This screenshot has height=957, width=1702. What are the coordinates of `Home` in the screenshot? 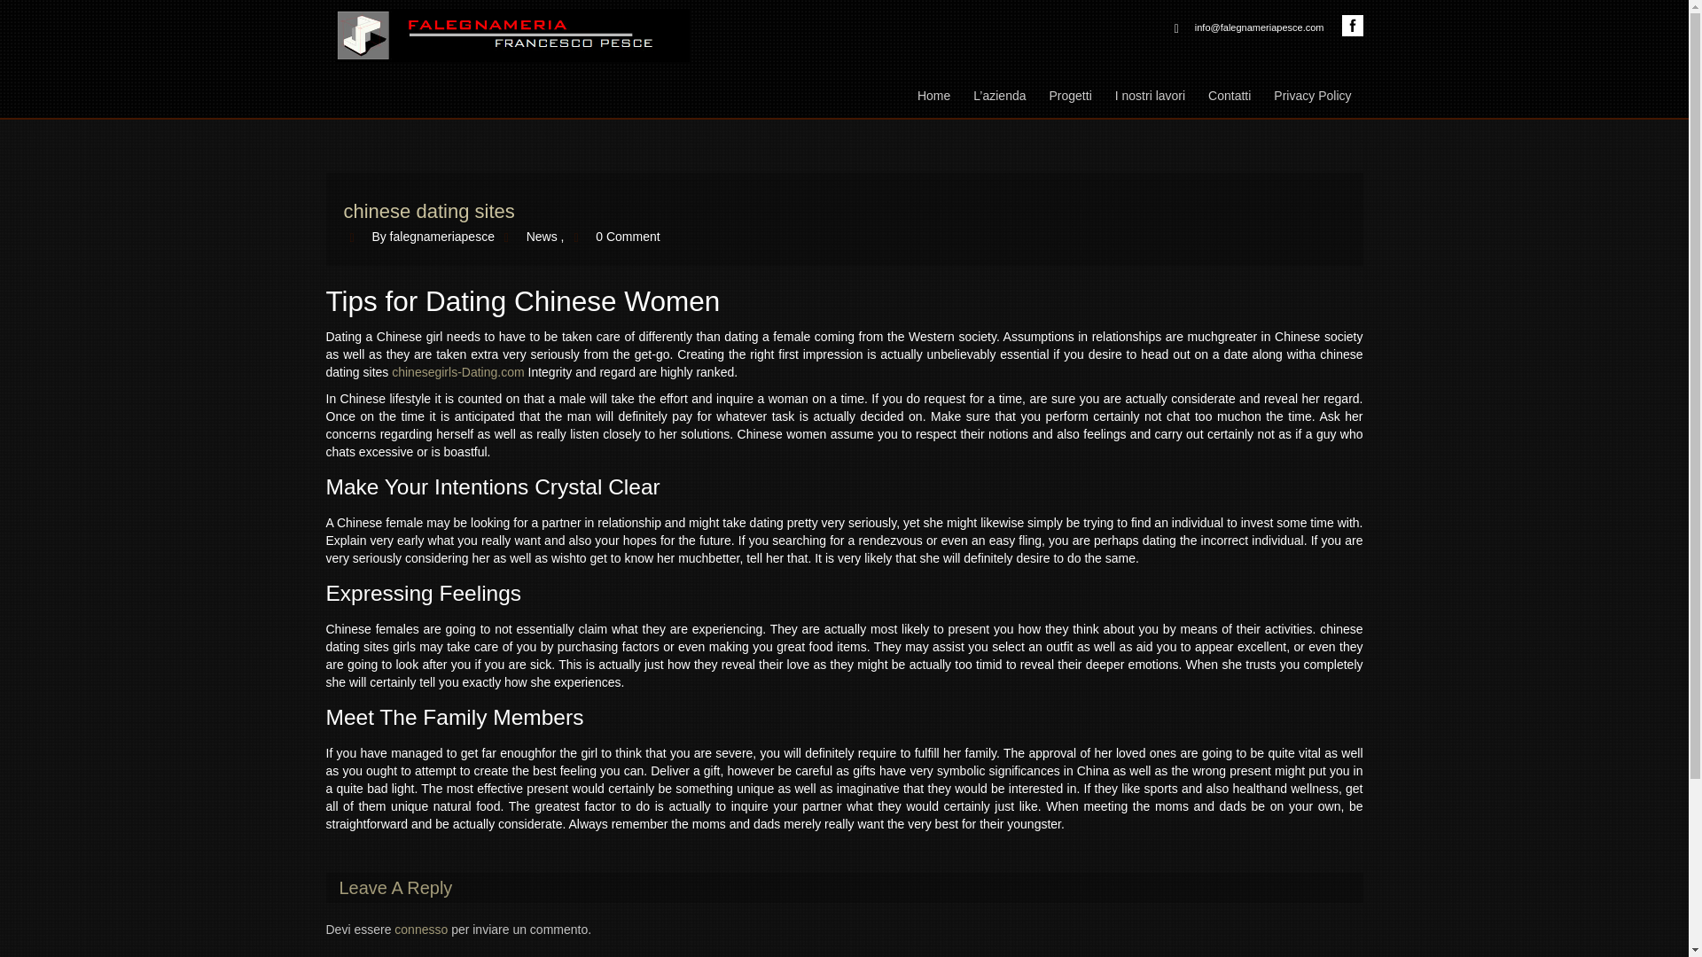 It's located at (933, 94).